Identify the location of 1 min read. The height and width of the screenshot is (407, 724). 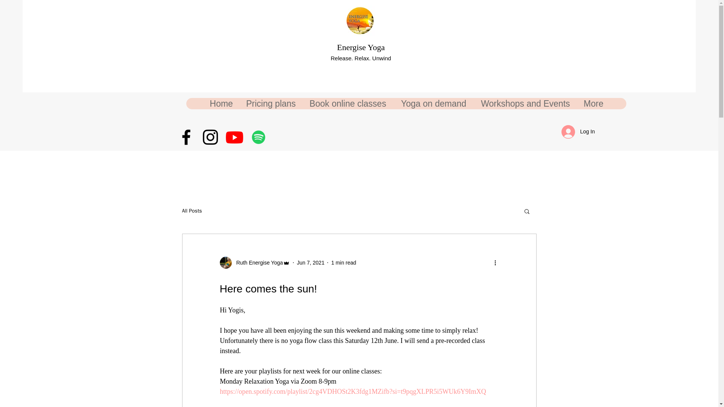
(343, 262).